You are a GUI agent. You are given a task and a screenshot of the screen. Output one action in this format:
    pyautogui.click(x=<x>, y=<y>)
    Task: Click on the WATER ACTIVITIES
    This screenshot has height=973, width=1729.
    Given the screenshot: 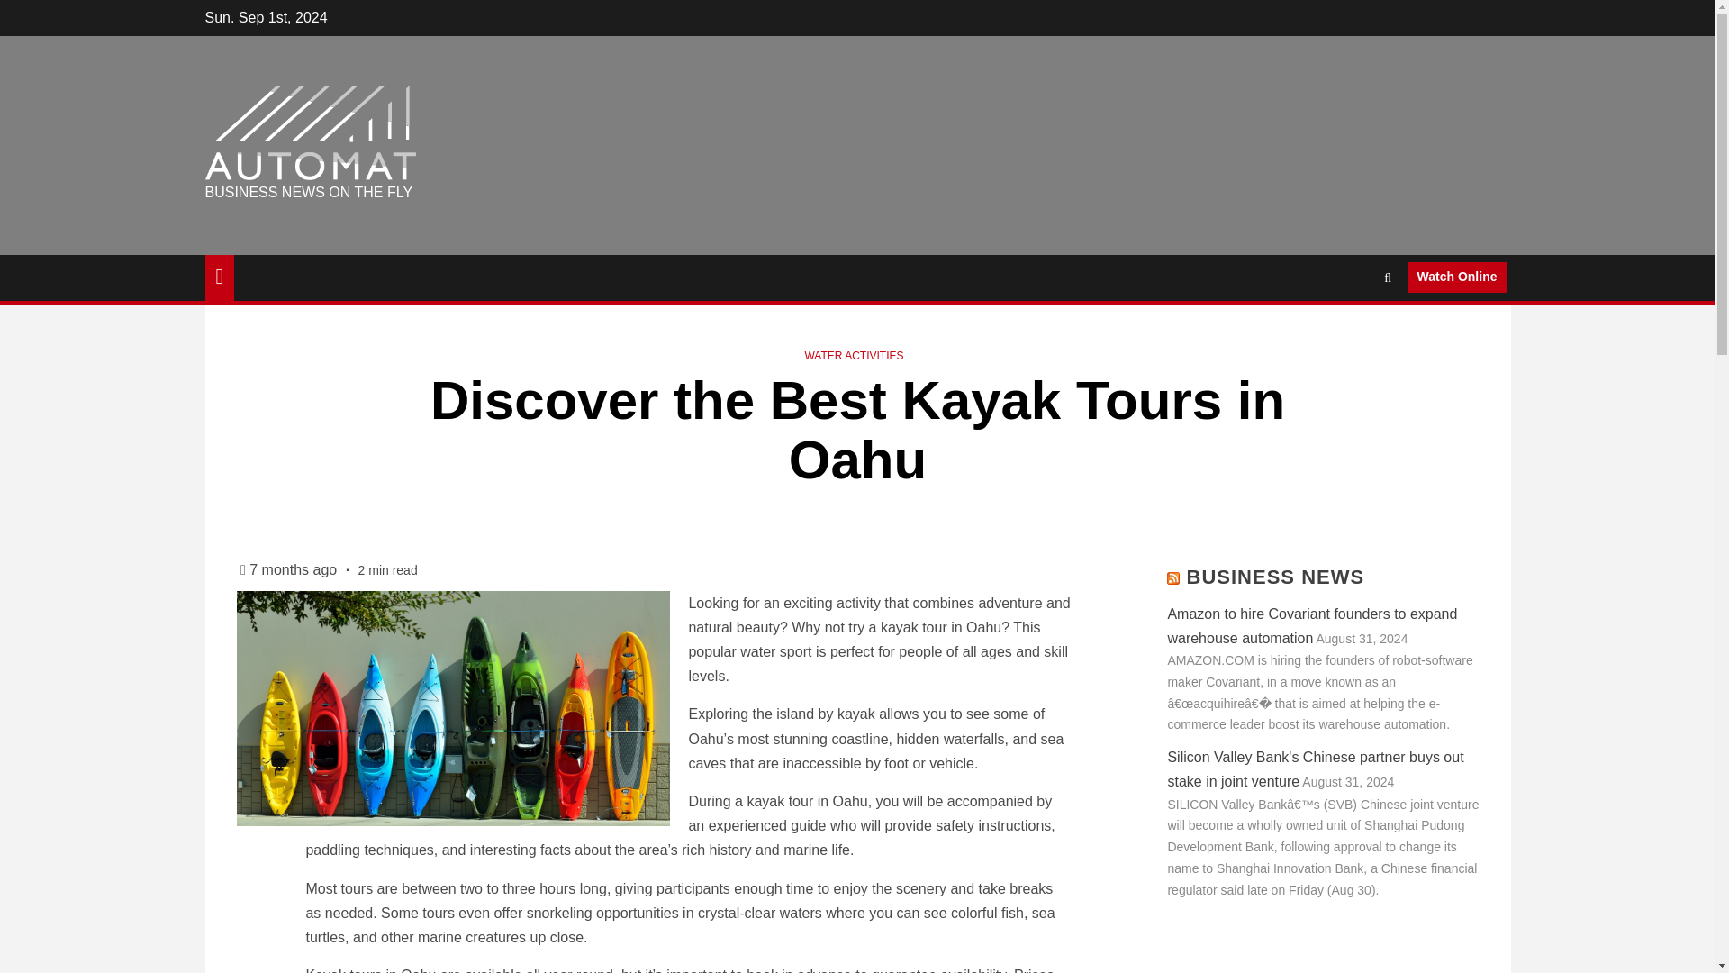 What is the action you would take?
    pyautogui.click(x=853, y=355)
    